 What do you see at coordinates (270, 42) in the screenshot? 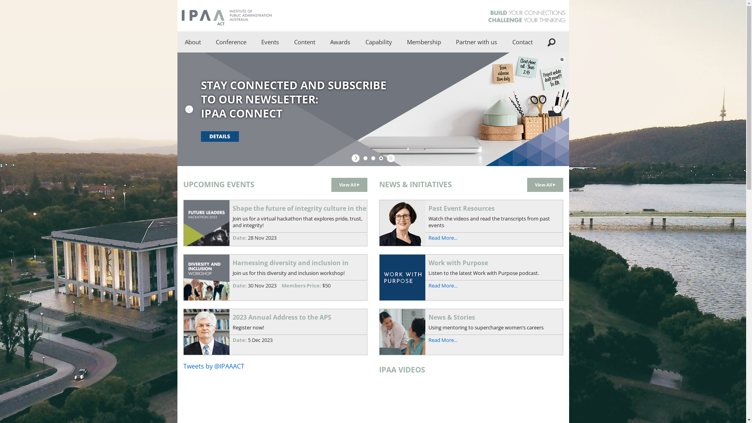
I see `Events` at bounding box center [270, 42].